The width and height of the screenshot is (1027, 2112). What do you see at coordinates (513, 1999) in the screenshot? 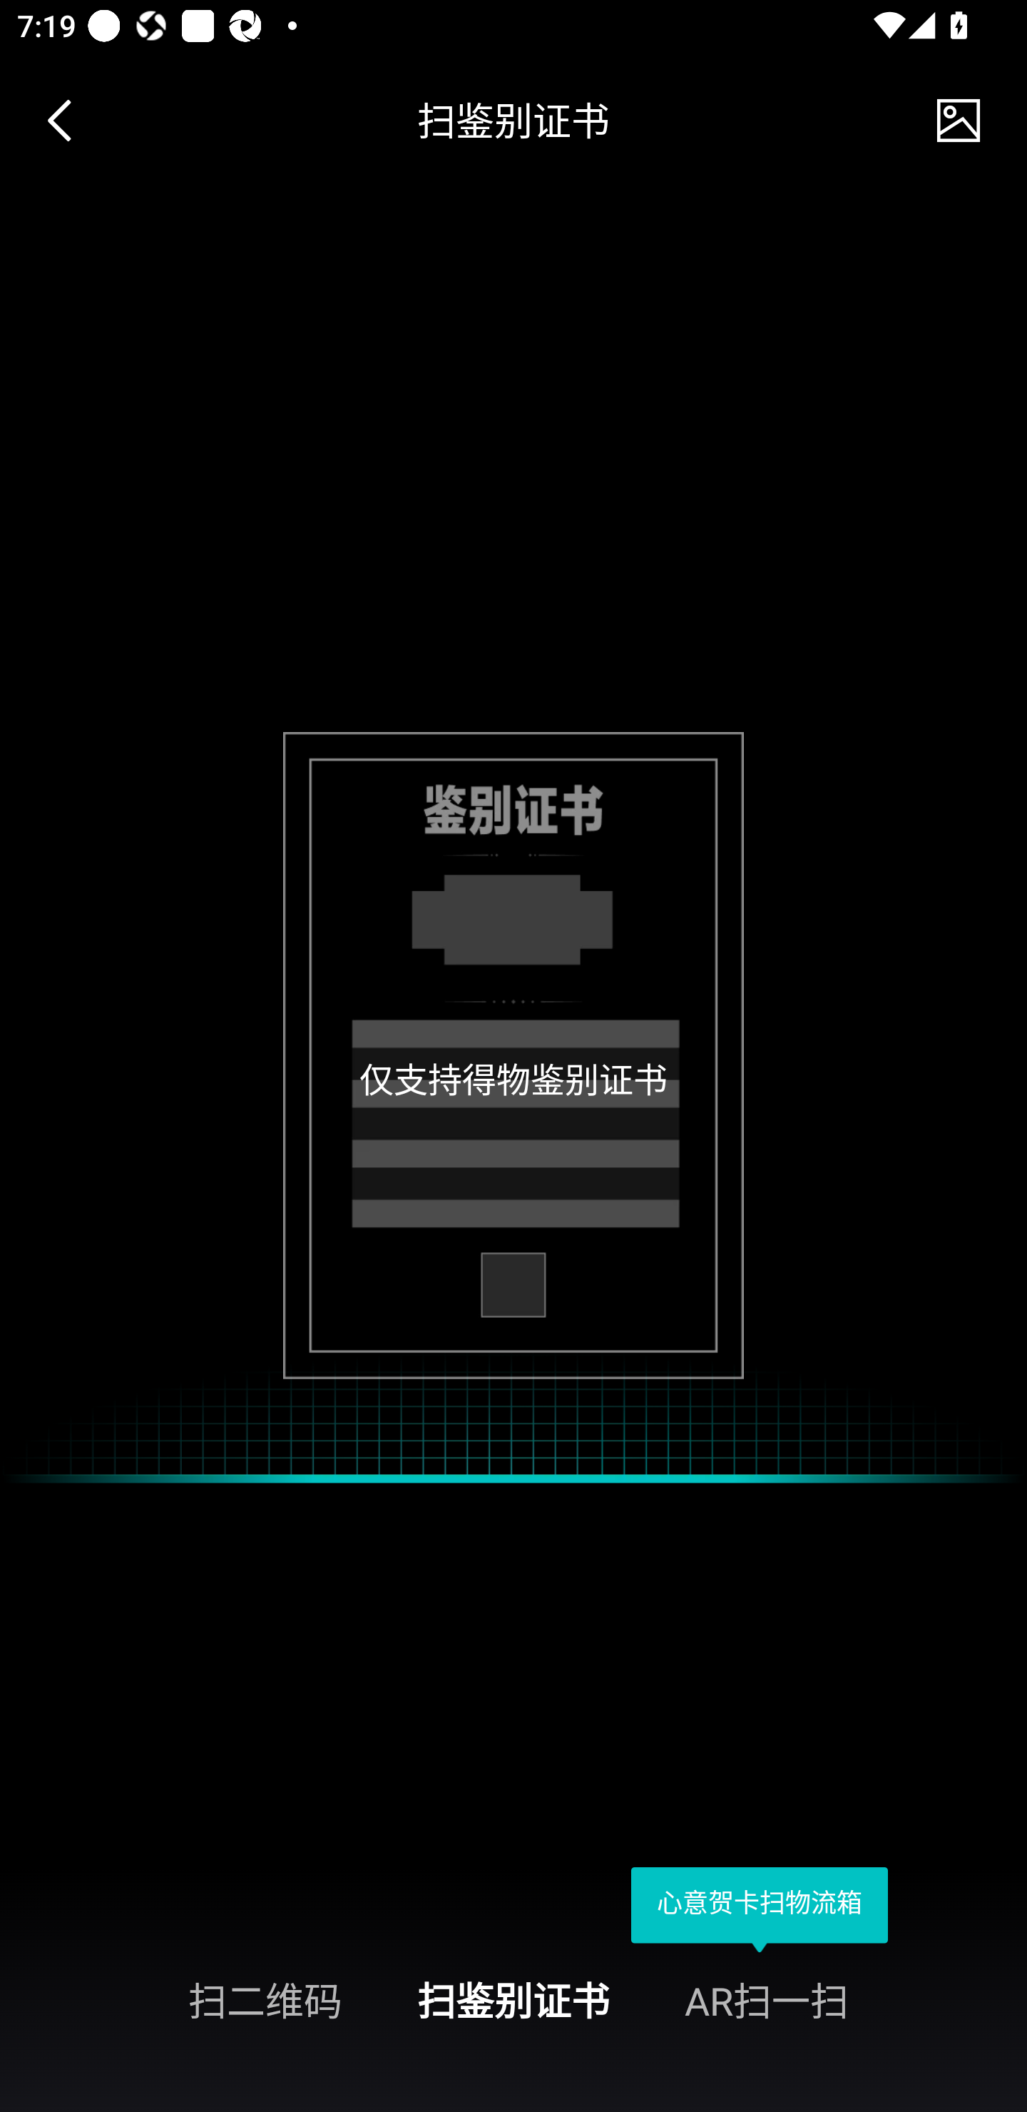
I see `扫鉴别证书` at bounding box center [513, 1999].